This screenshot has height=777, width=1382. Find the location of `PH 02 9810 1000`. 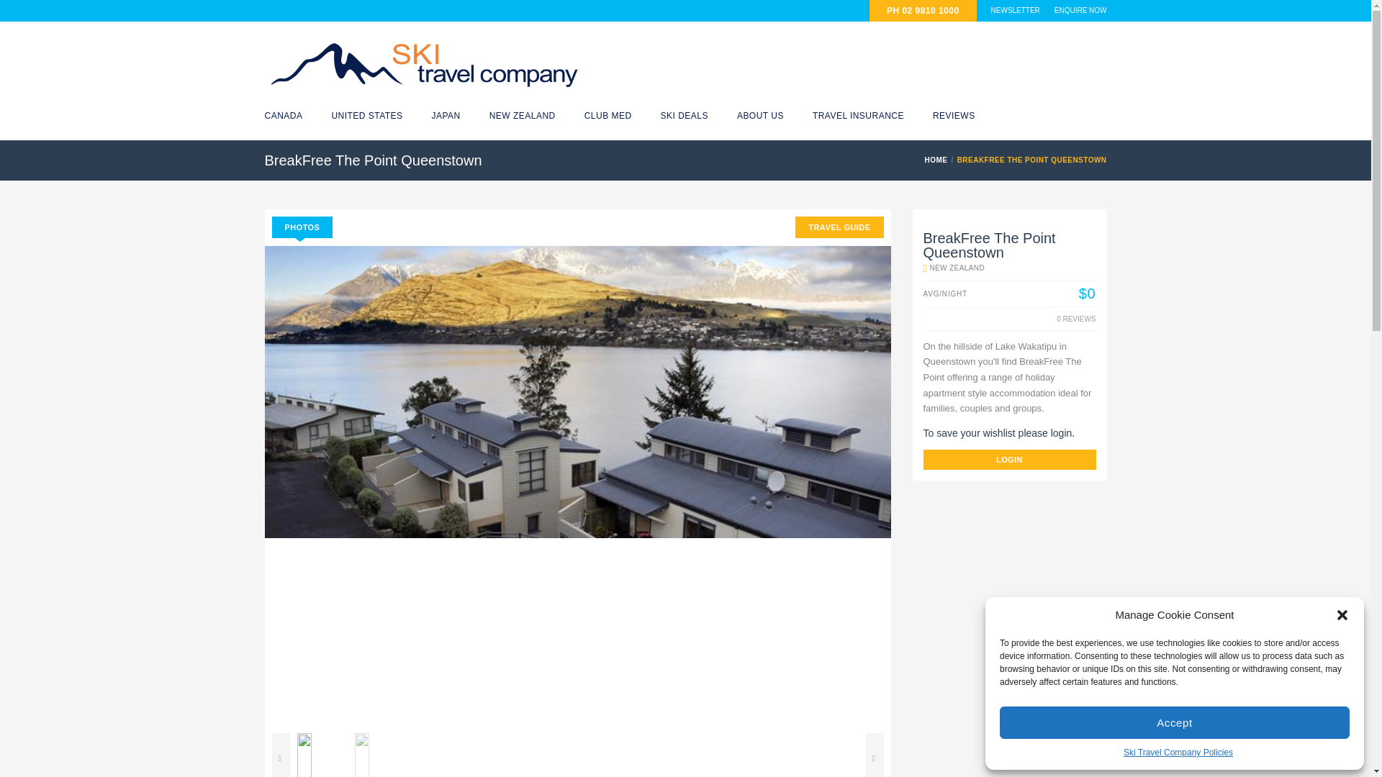

PH 02 9810 1000 is located at coordinates (923, 11).